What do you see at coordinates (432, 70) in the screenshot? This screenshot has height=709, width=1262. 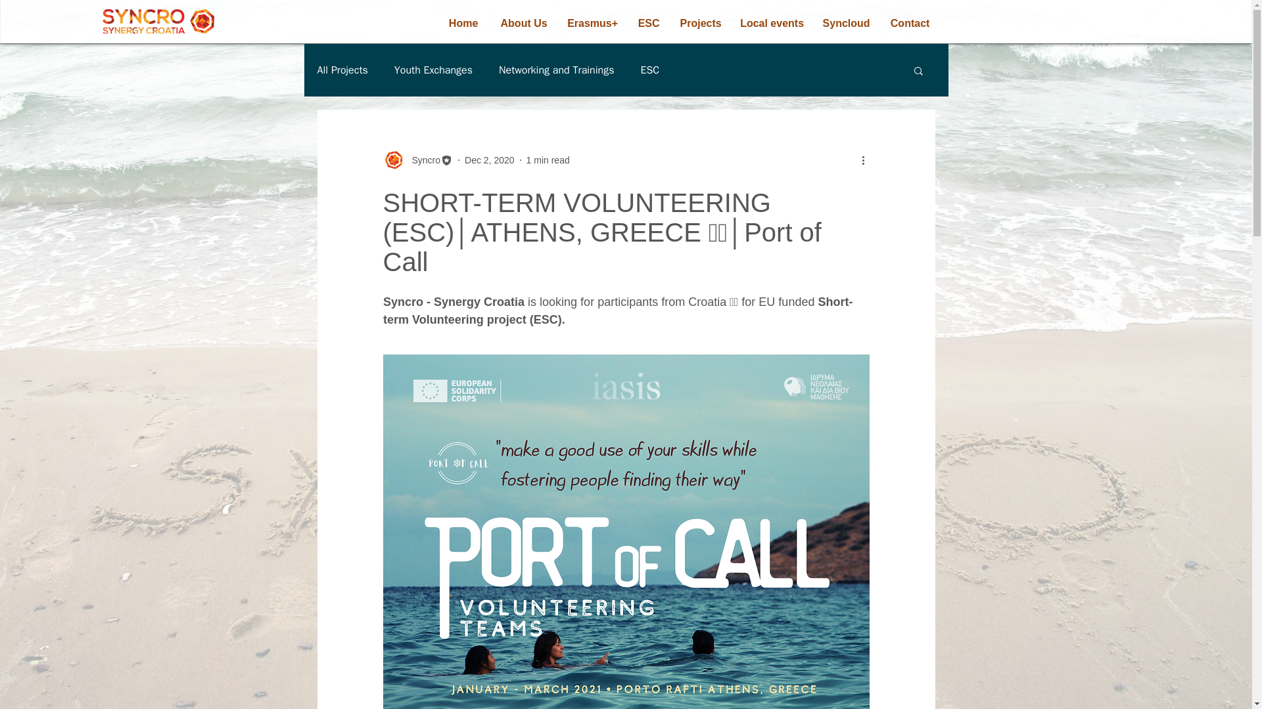 I see `Youth Exchanges` at bounding box center [432, 70].